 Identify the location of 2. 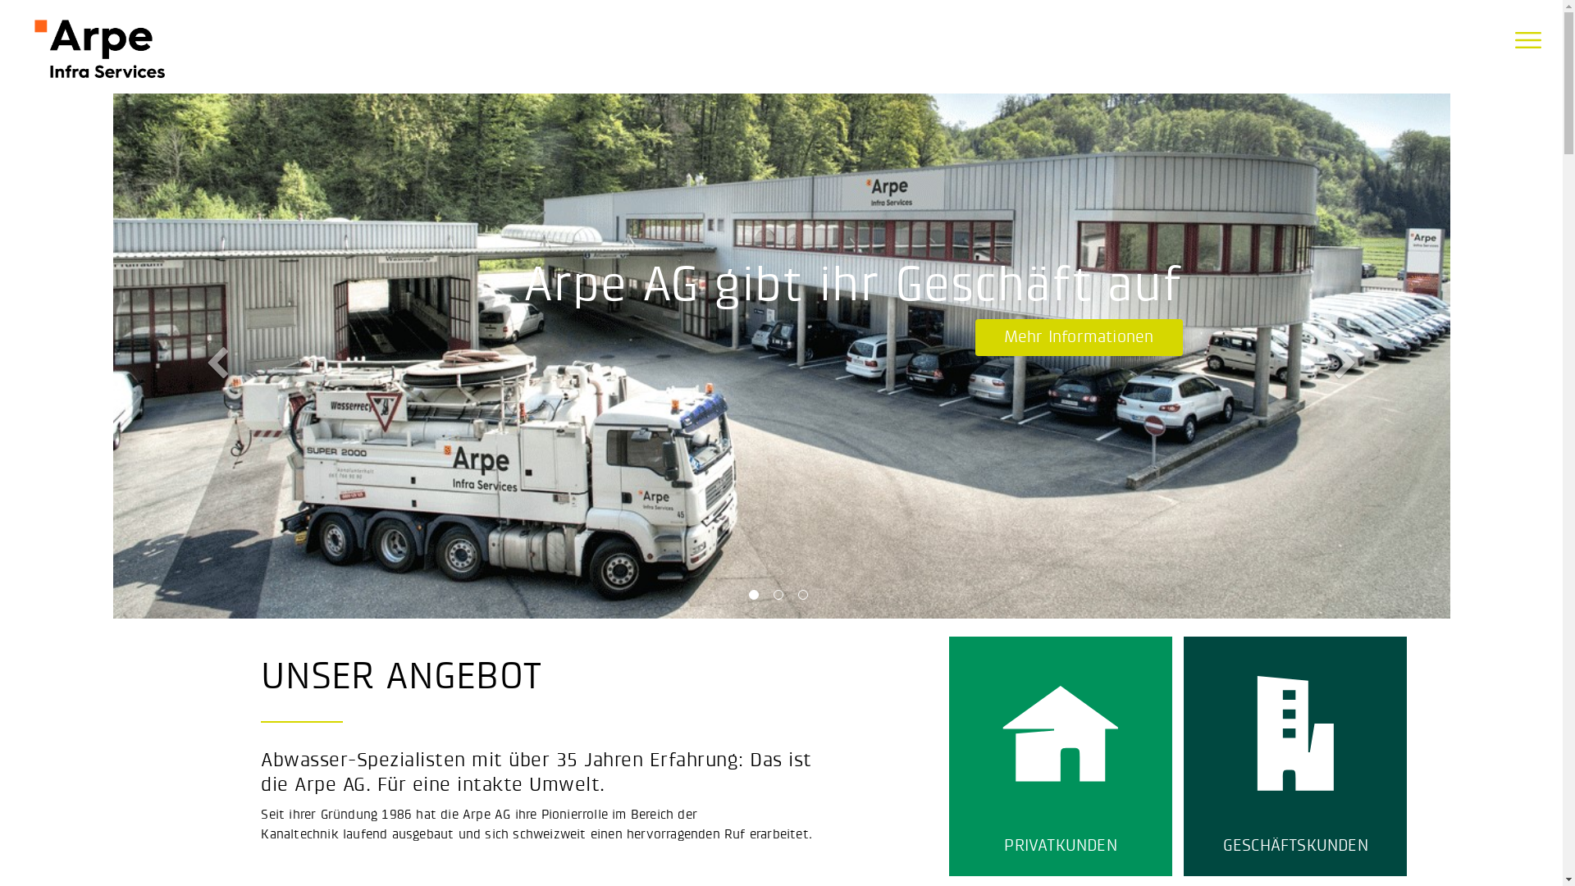
(781, 598).